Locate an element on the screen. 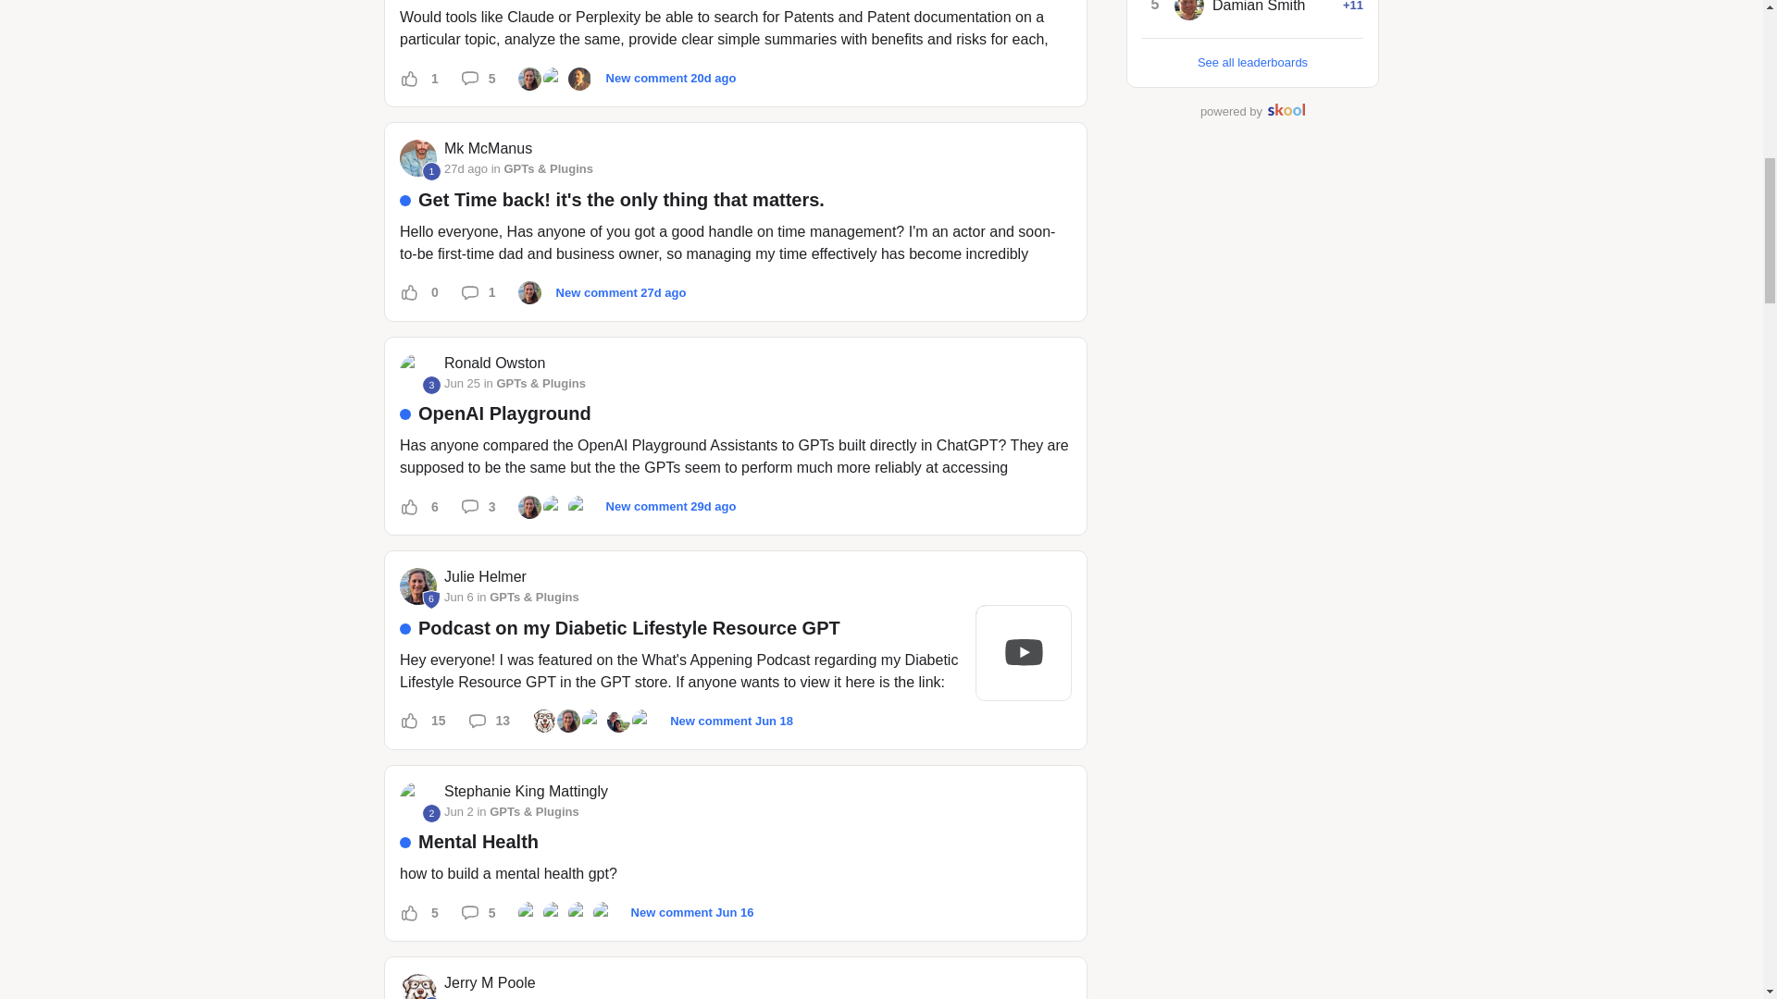 The width and height of the screenshot is (1777, 999). Julie Helmer is located at coordinates (529, 78).